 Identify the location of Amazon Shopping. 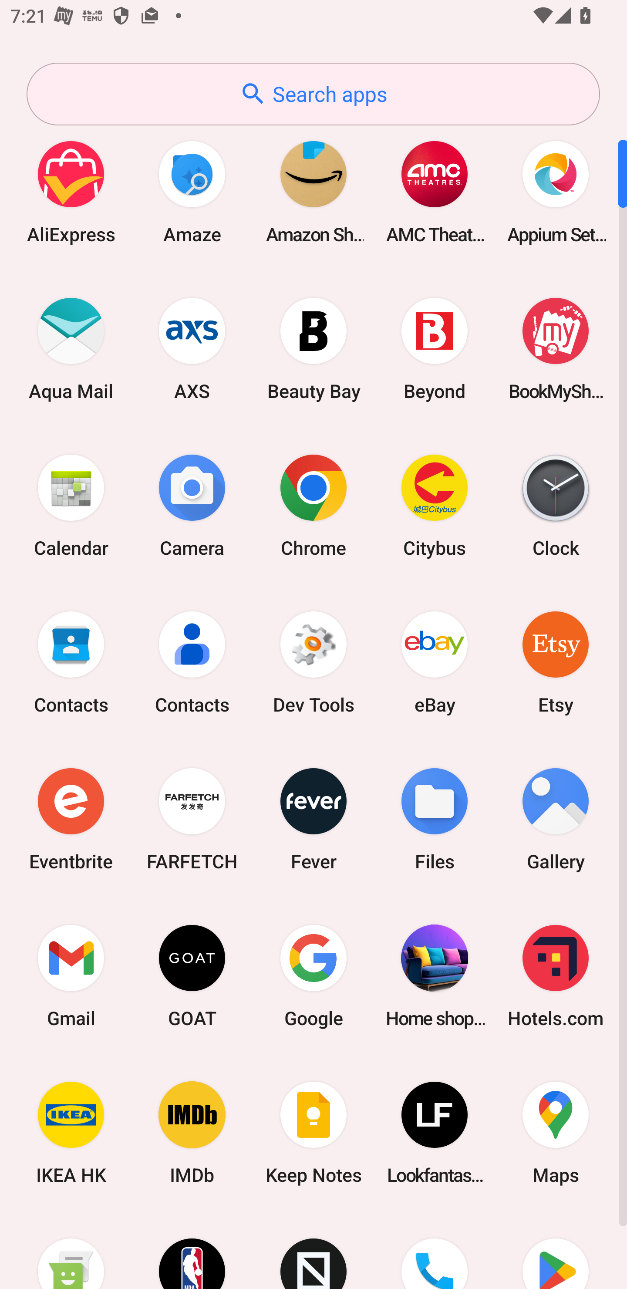
(313, 192).